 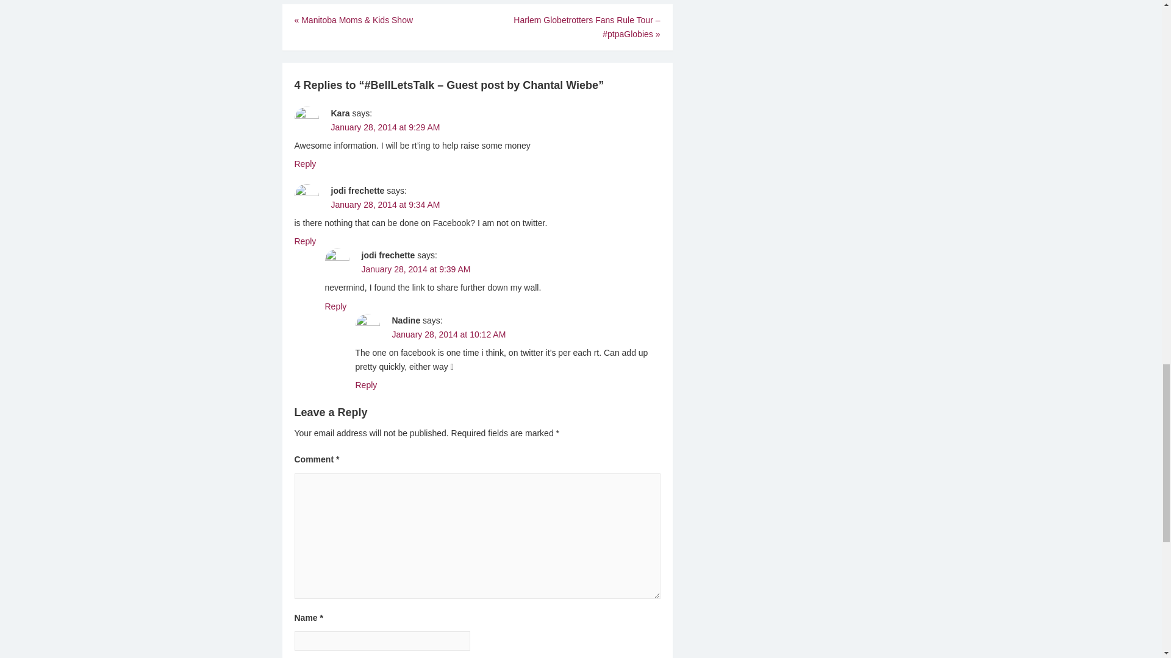 What do you see at coordinates (415, 269) in the screenshot?
I see `January 28, 2014 at 9:39 AM` at bounding box center [415, 269].